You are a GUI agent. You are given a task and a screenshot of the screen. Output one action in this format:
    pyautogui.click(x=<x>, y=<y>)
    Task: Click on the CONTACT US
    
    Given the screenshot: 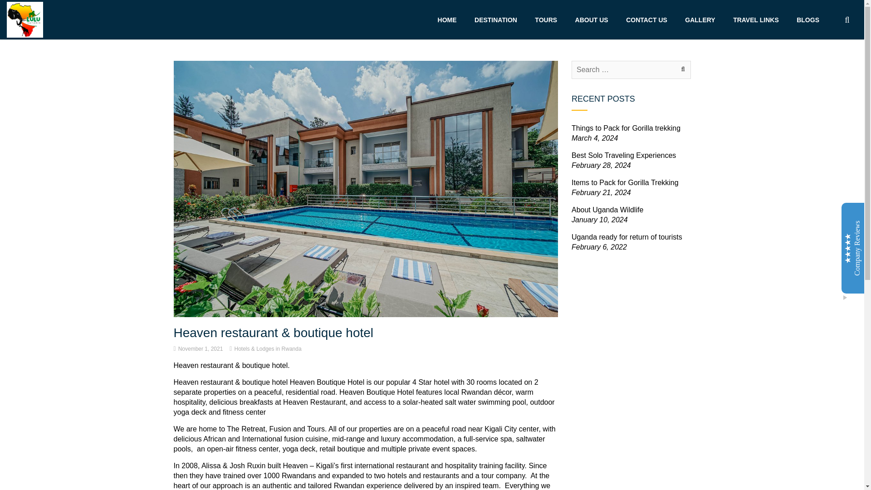 What is the action you would take?
    pyautogui.click(x=646, y=20)
    